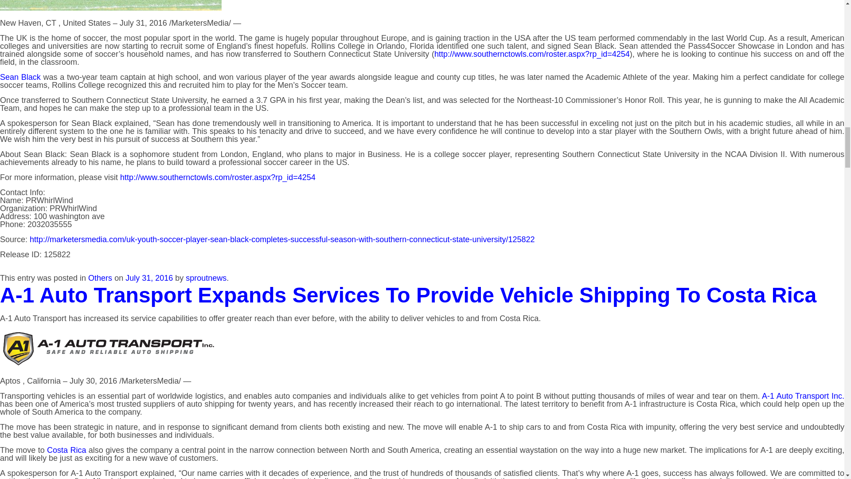 Image resolution: width=851 pixels, height=479 pixels. Describe the element at coordinates (20, 77) in the screenshot. I see `Sean Black` at that location.